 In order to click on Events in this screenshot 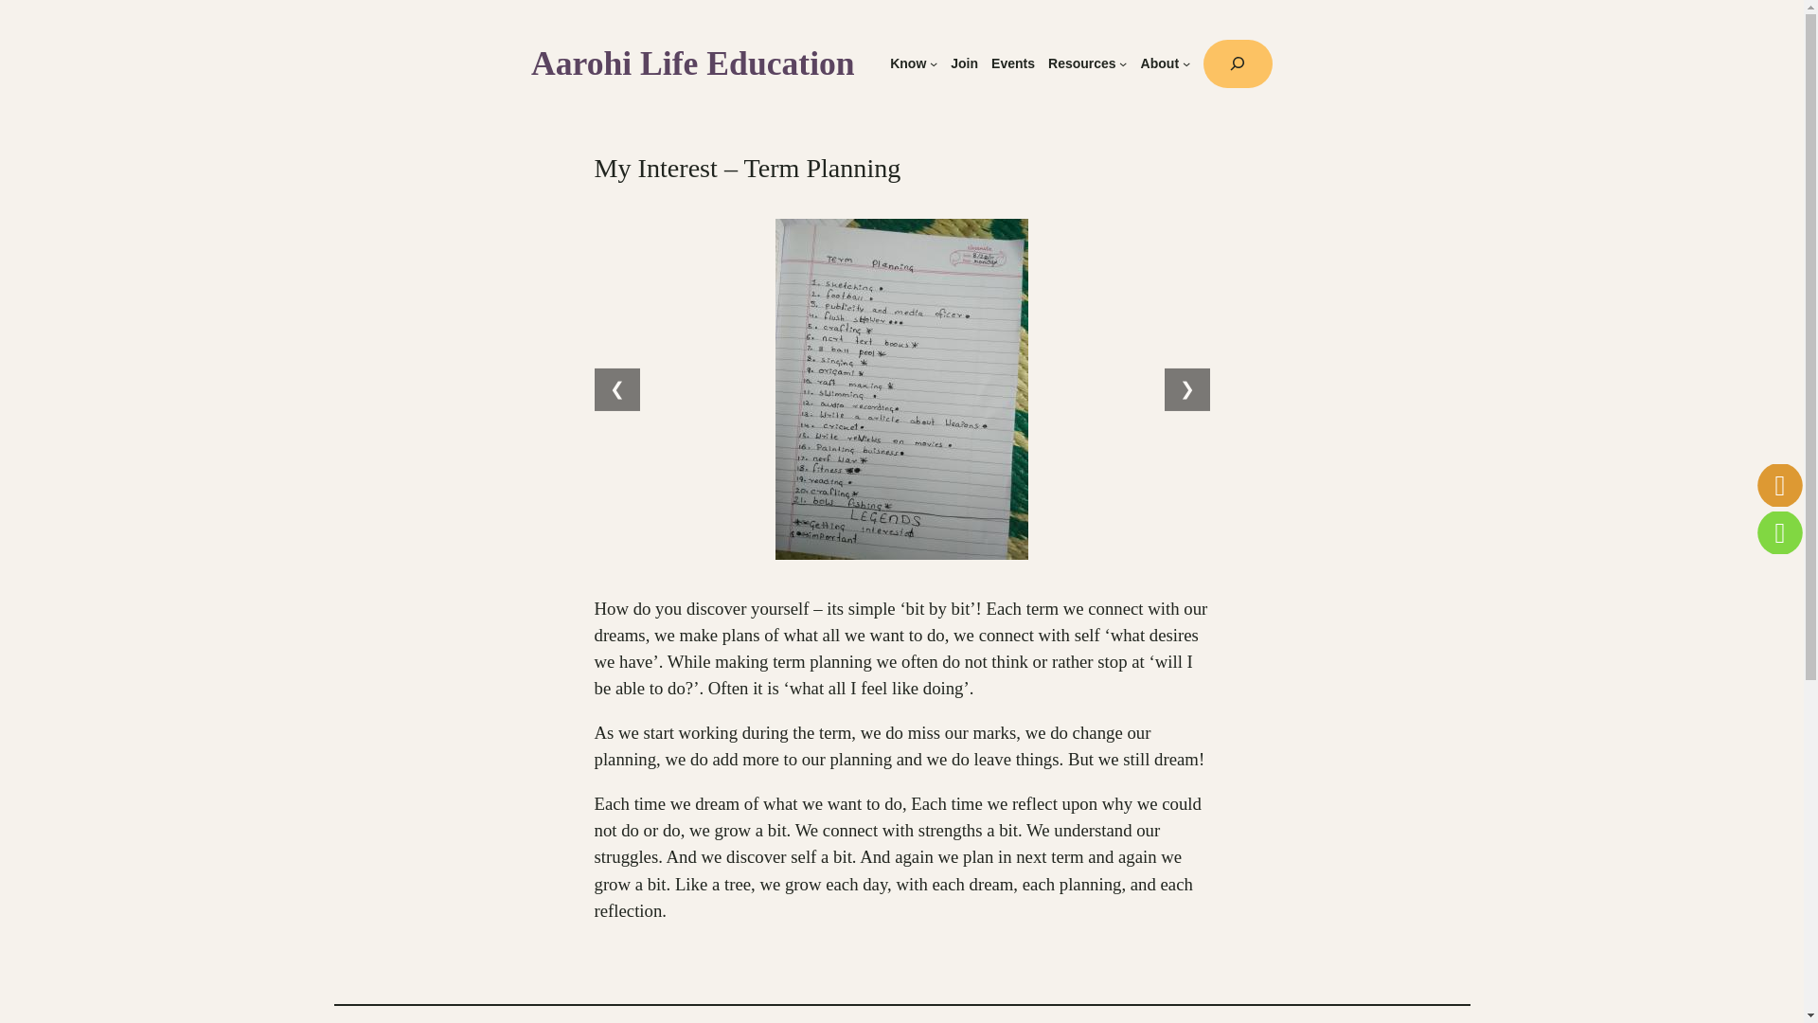, I will do `click(1012, 63)`.